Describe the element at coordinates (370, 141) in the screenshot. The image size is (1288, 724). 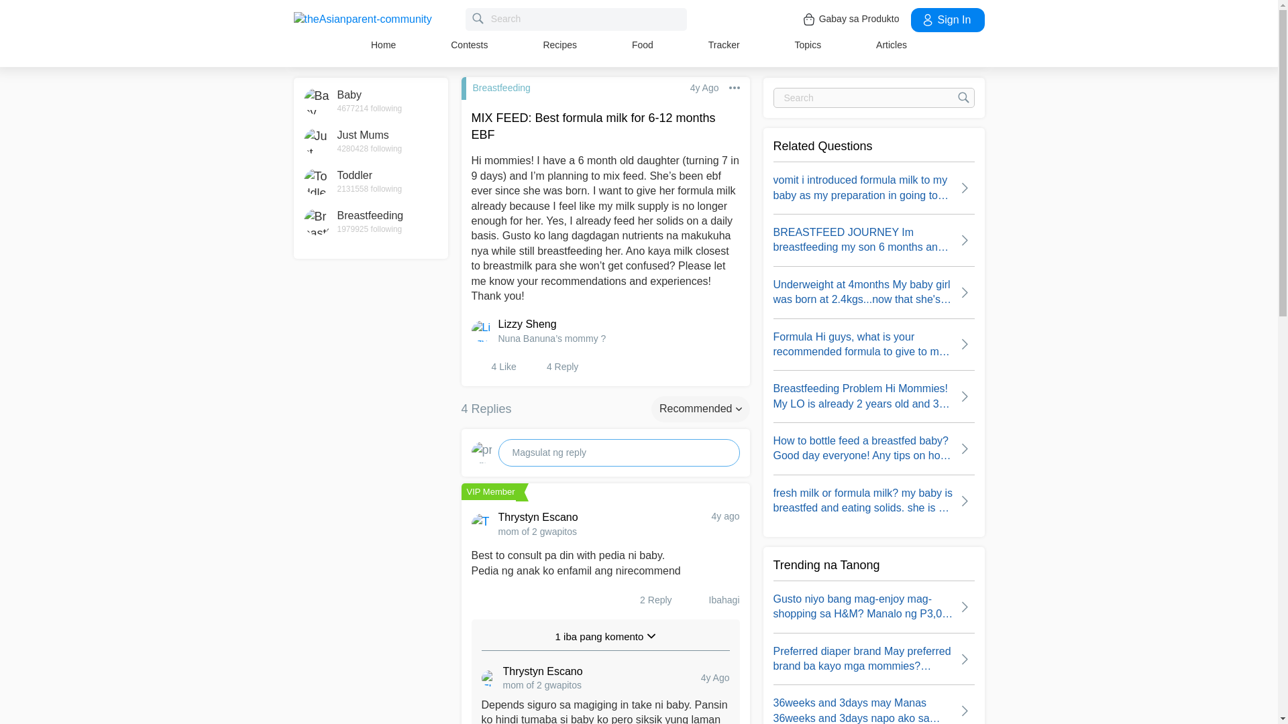
I see `Home` at that location.